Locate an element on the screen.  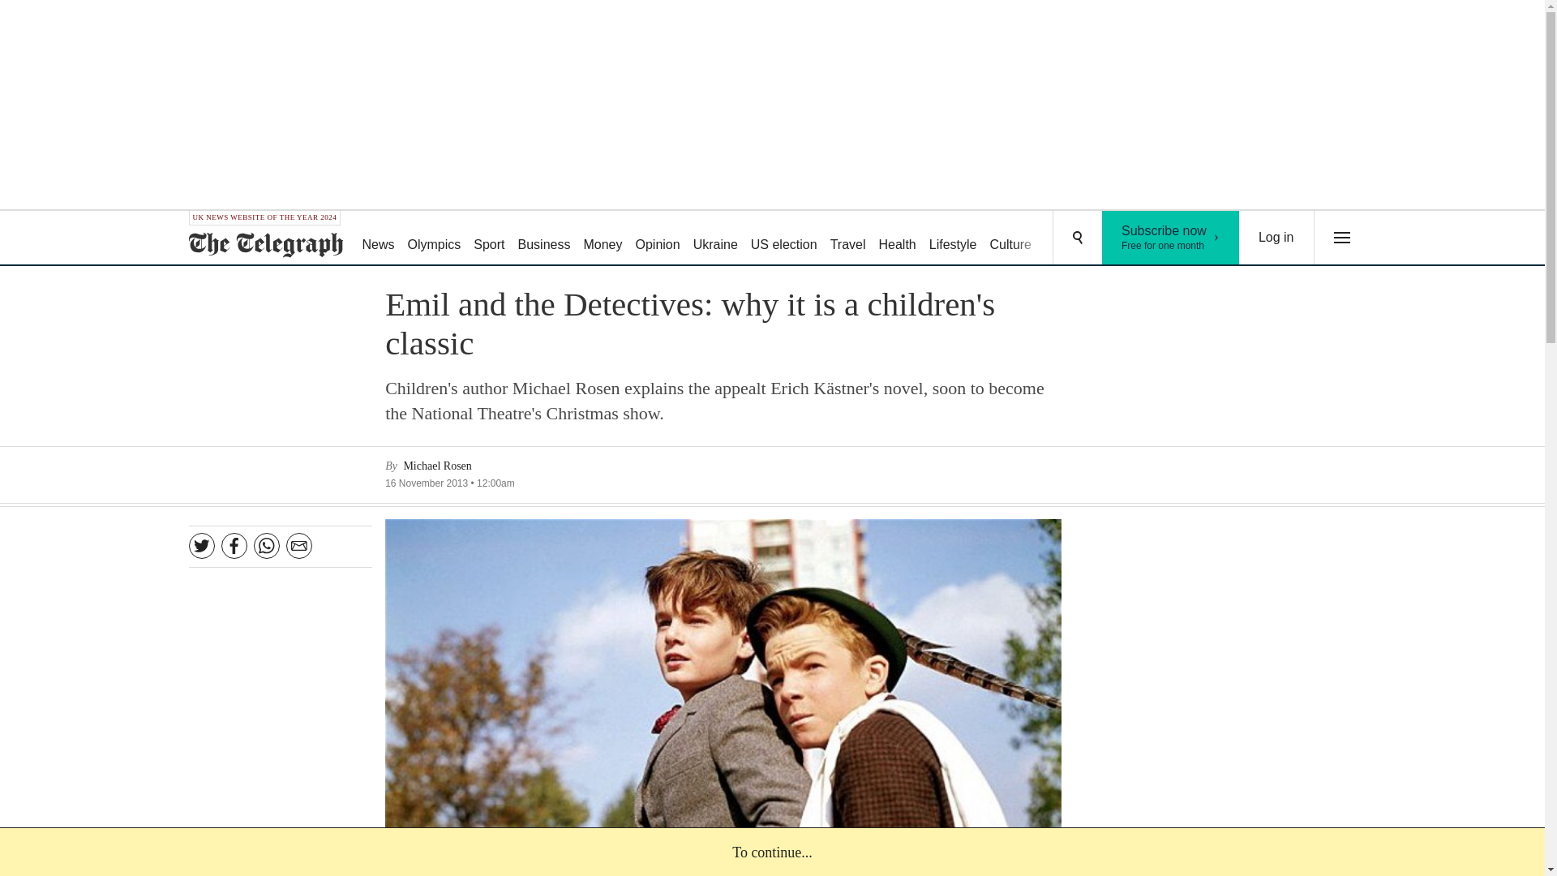
Business is located at coordinates (545, 238).